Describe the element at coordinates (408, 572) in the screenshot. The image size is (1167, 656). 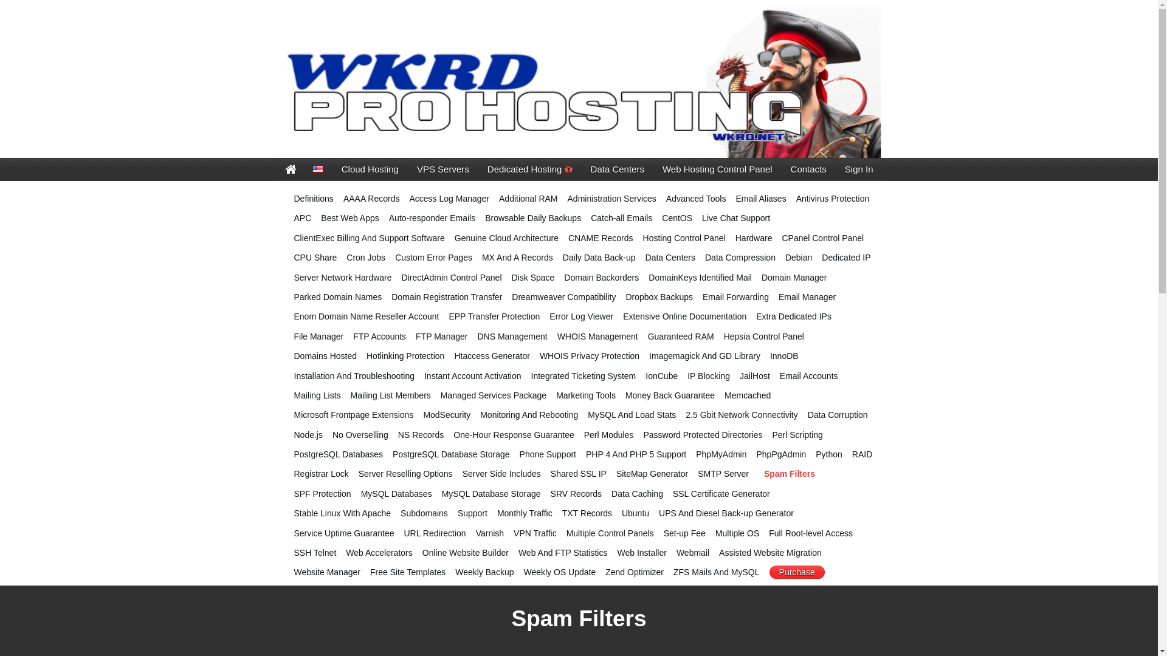
I see `Free Site Templates` at that location.